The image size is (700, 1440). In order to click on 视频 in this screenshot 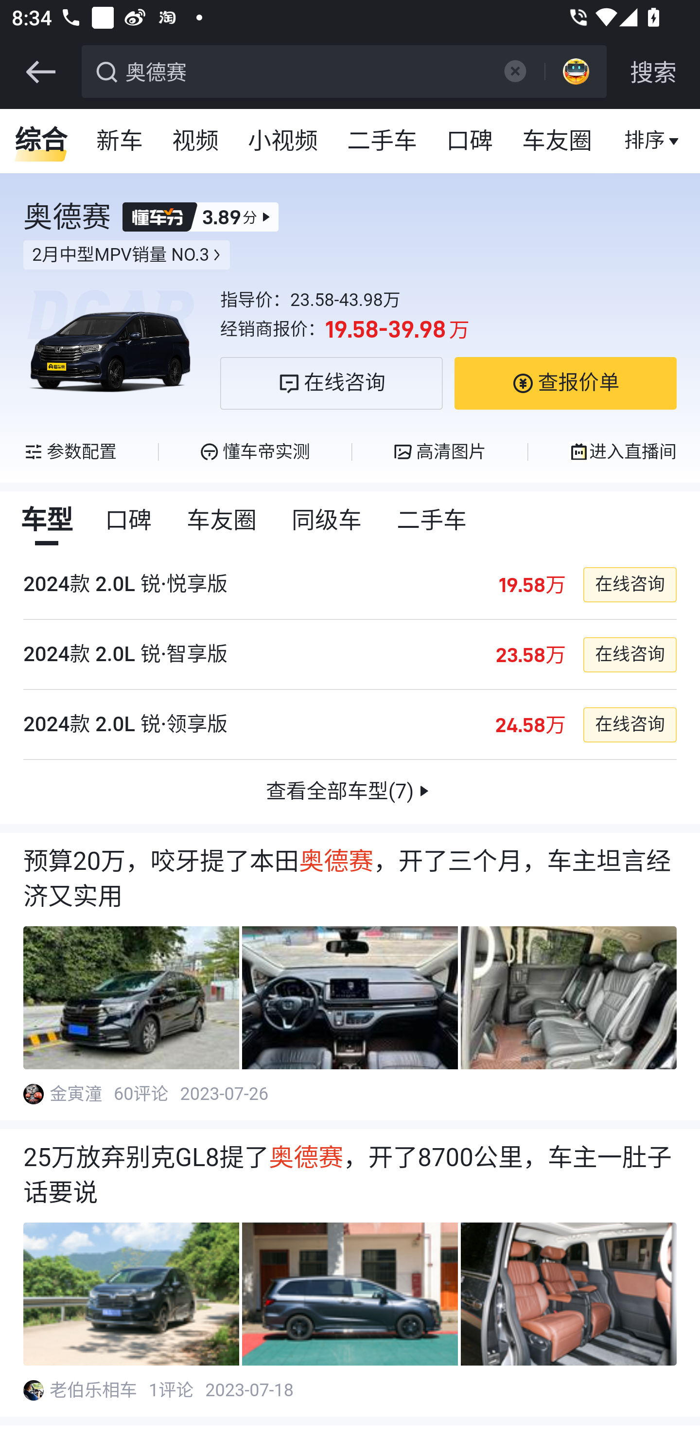, I will do `click(196, 141)`.